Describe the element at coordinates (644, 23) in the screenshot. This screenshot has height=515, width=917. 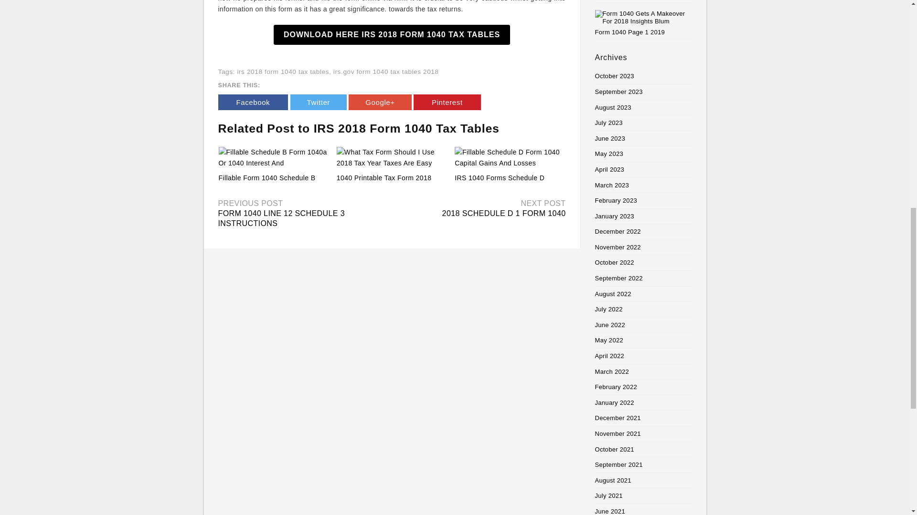
I see `Form 1040 Page 1 2019` at that location.